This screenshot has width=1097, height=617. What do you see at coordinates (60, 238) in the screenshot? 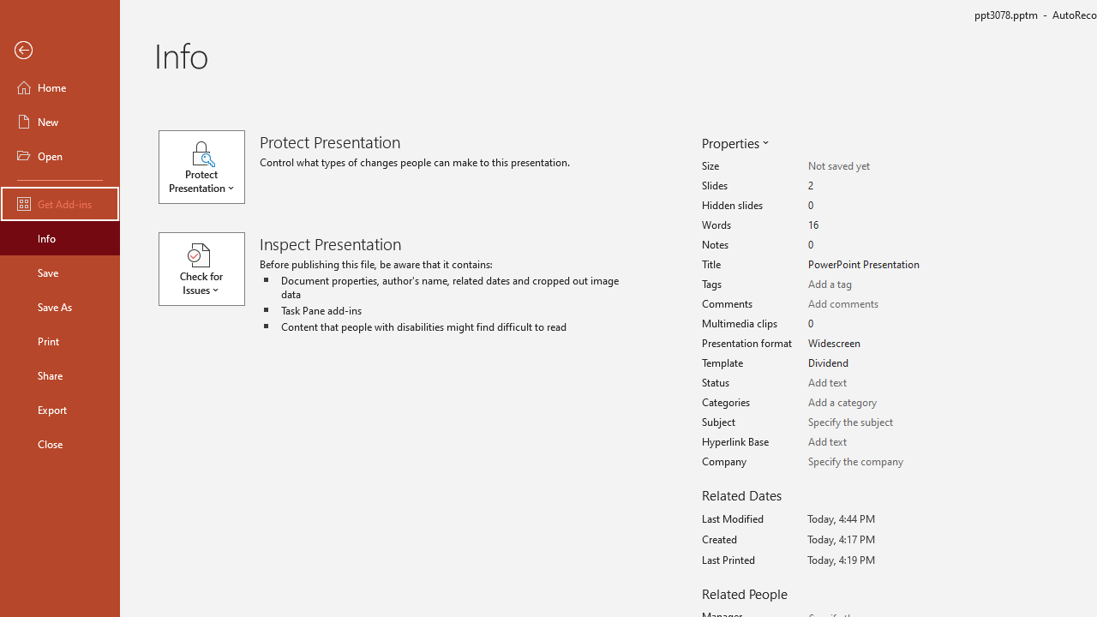
I see `Info` at bounding box center [60, 238].